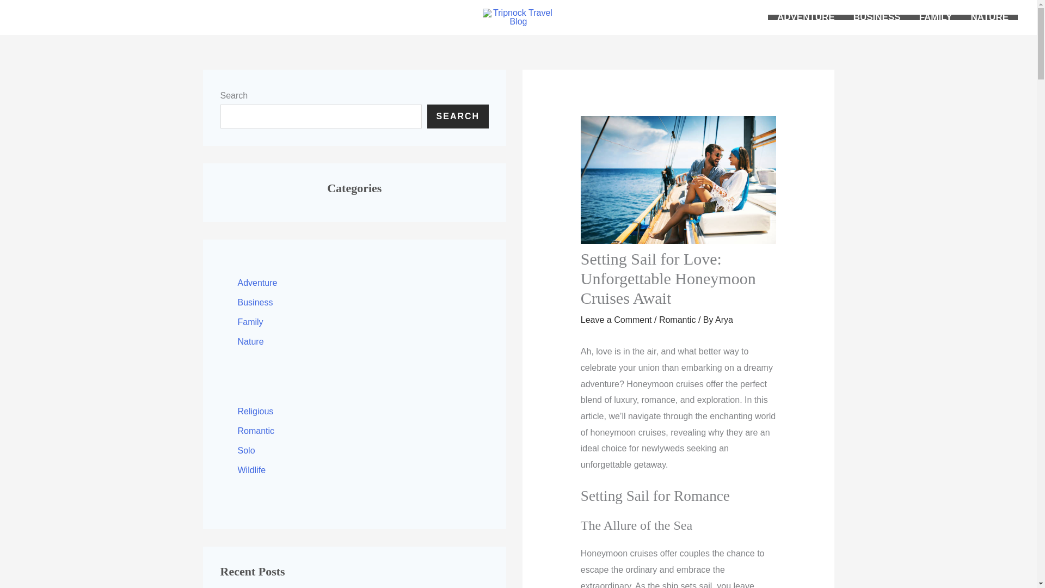 Image resolution: width=1045 pixels, height=588 pixels. I want to click on ROMANTIC, so click(331, 17).